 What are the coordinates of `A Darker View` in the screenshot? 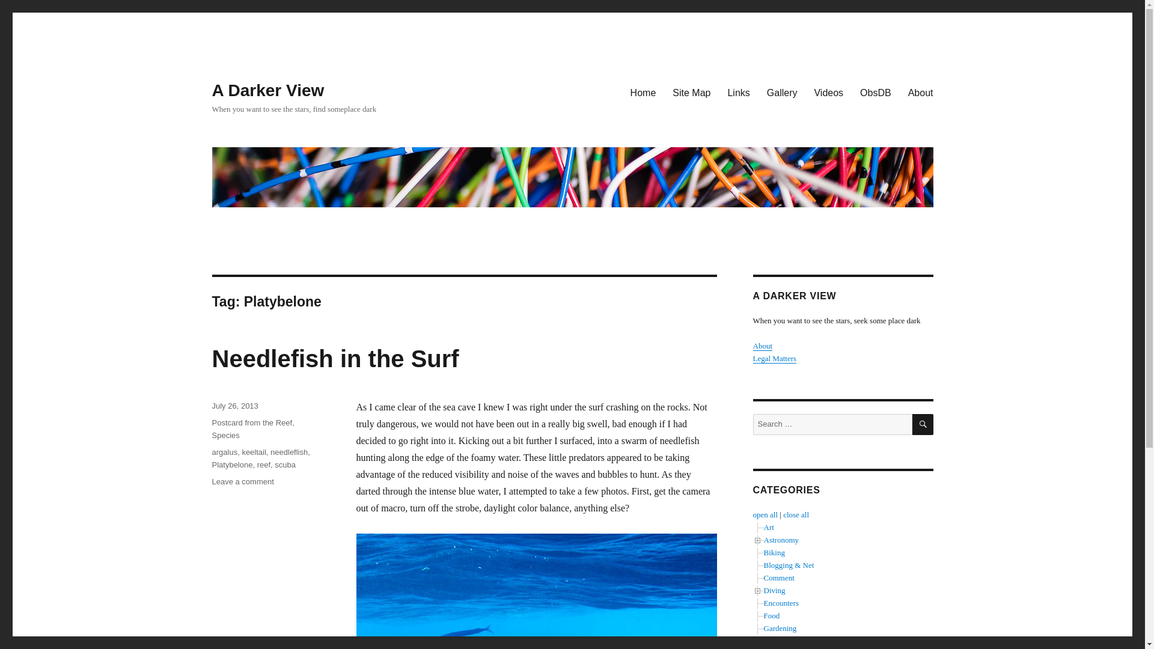 It's located at (828, 92).